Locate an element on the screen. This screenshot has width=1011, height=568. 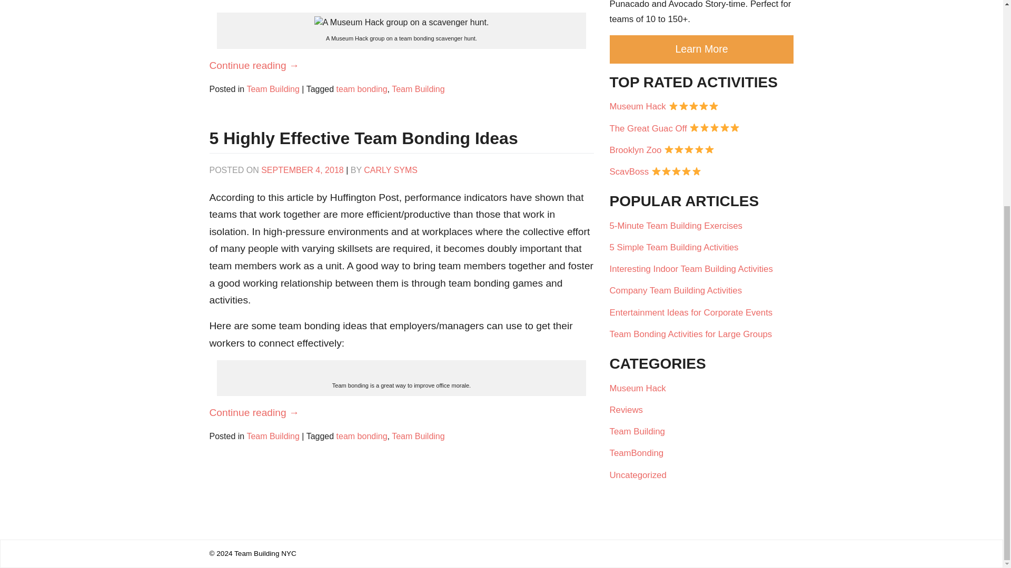
The Great Guac Off is located at coordinates (701, 127).